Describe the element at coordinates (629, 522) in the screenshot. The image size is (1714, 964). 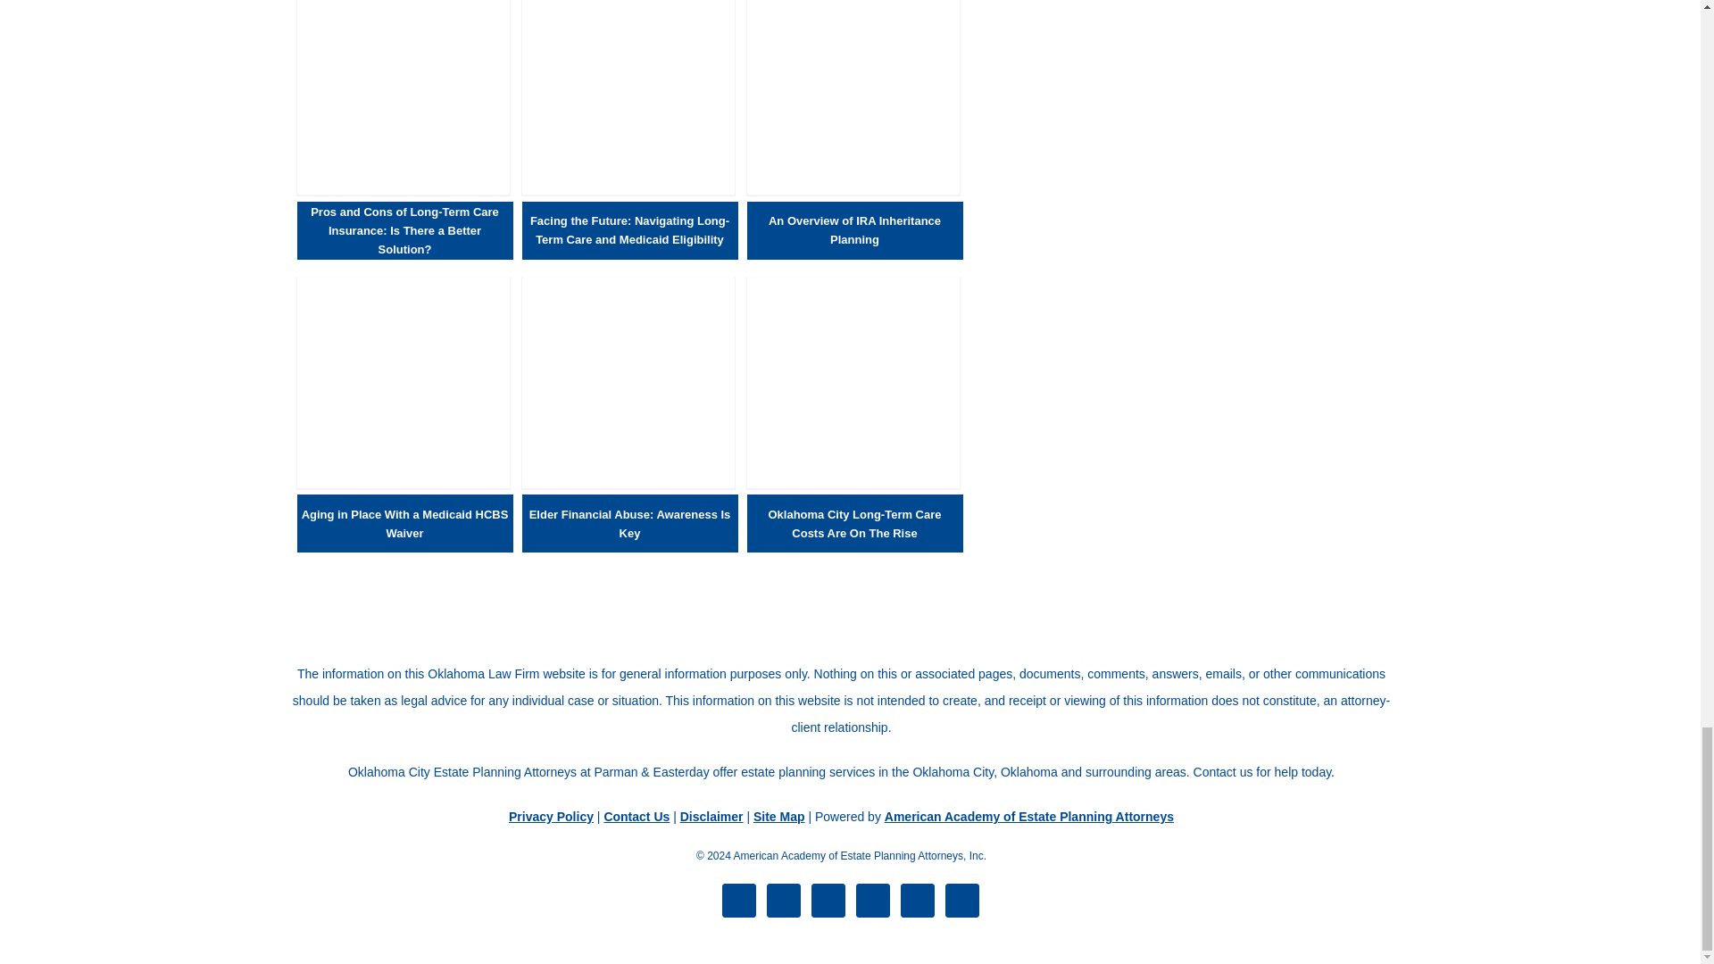
I see `Elder Financial Abuse: Awareness Is Key` at that location.